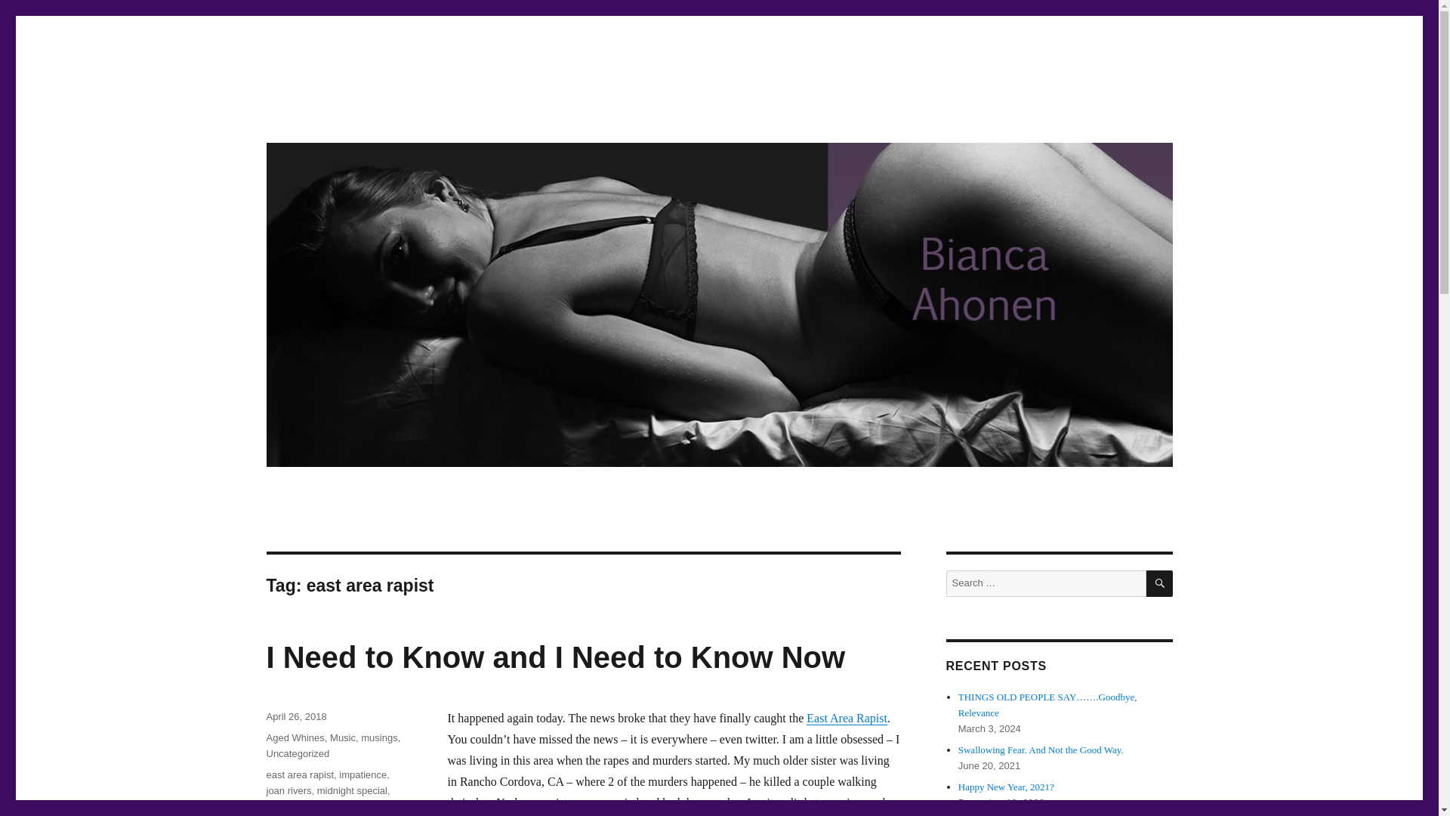 The width and height of the screenshot is (1450, 816). I want to click on impatience, so click(362, 774).